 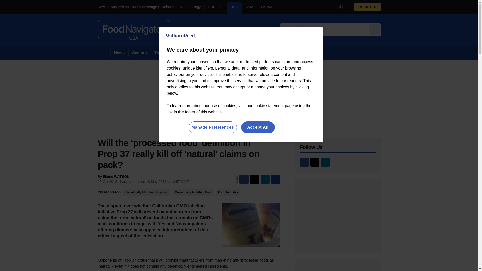 What do you see at coordinates (234, 8) in the screenshot?
I see `USA` at bounding box center [234, 8].